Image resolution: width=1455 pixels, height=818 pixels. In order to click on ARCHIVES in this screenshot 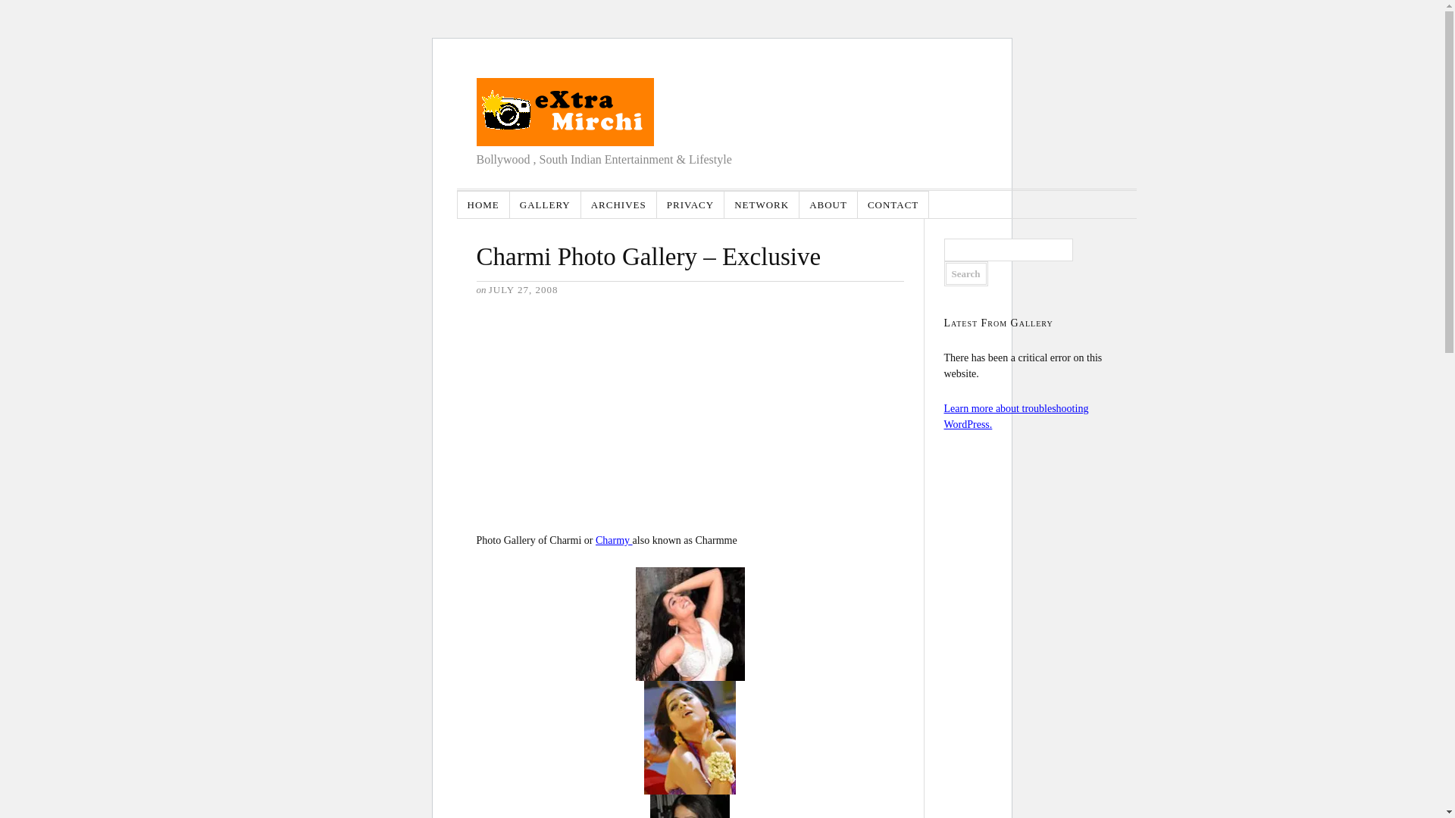, I will do `click(618, 204)`.